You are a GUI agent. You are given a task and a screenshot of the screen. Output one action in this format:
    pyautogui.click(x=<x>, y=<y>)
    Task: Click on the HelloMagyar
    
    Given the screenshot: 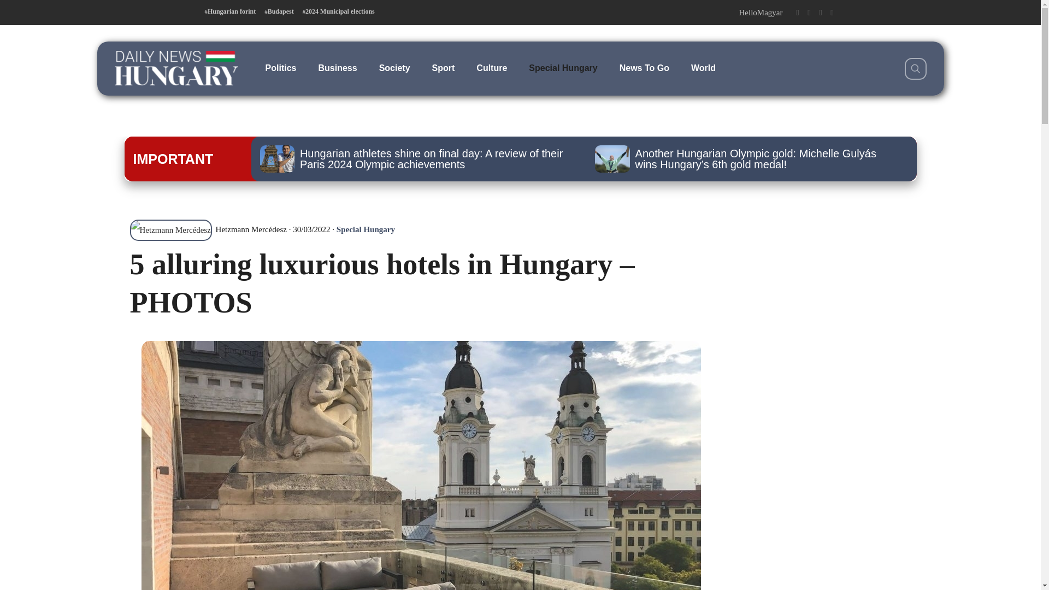 What is the action you would take?
    pyautogui.click(x=761, y=12)
    